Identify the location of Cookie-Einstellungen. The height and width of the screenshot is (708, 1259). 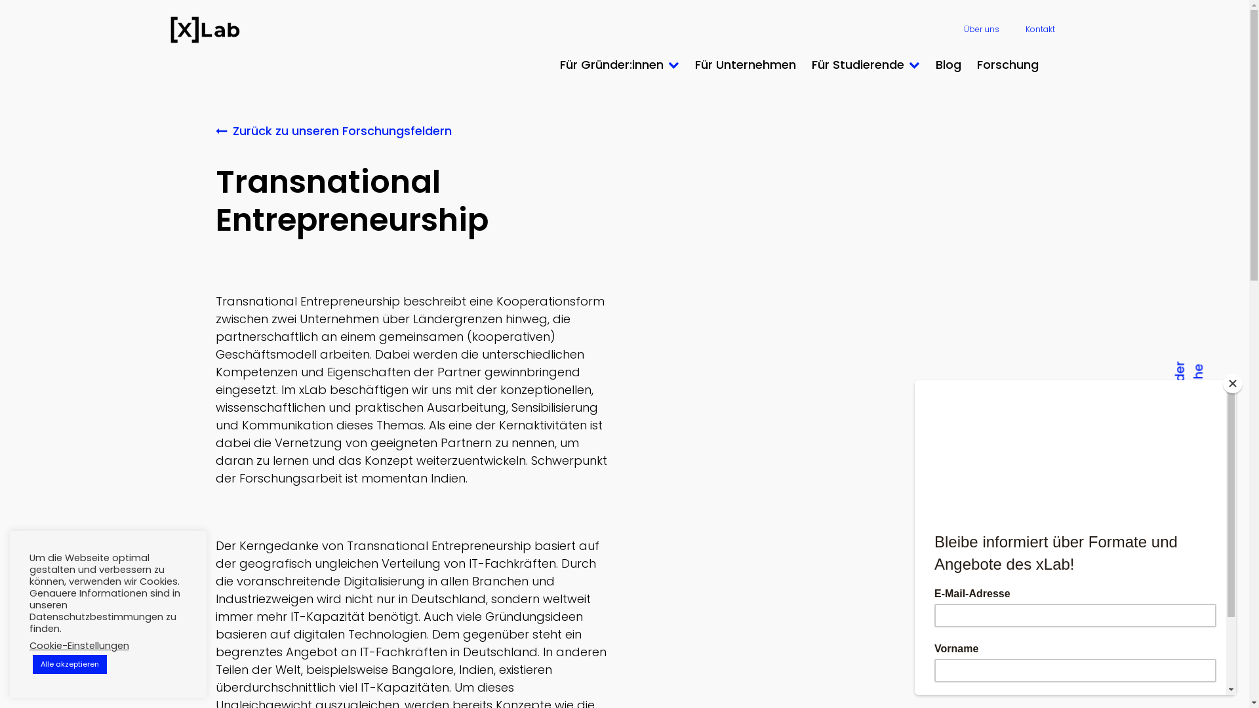
(79, 646).